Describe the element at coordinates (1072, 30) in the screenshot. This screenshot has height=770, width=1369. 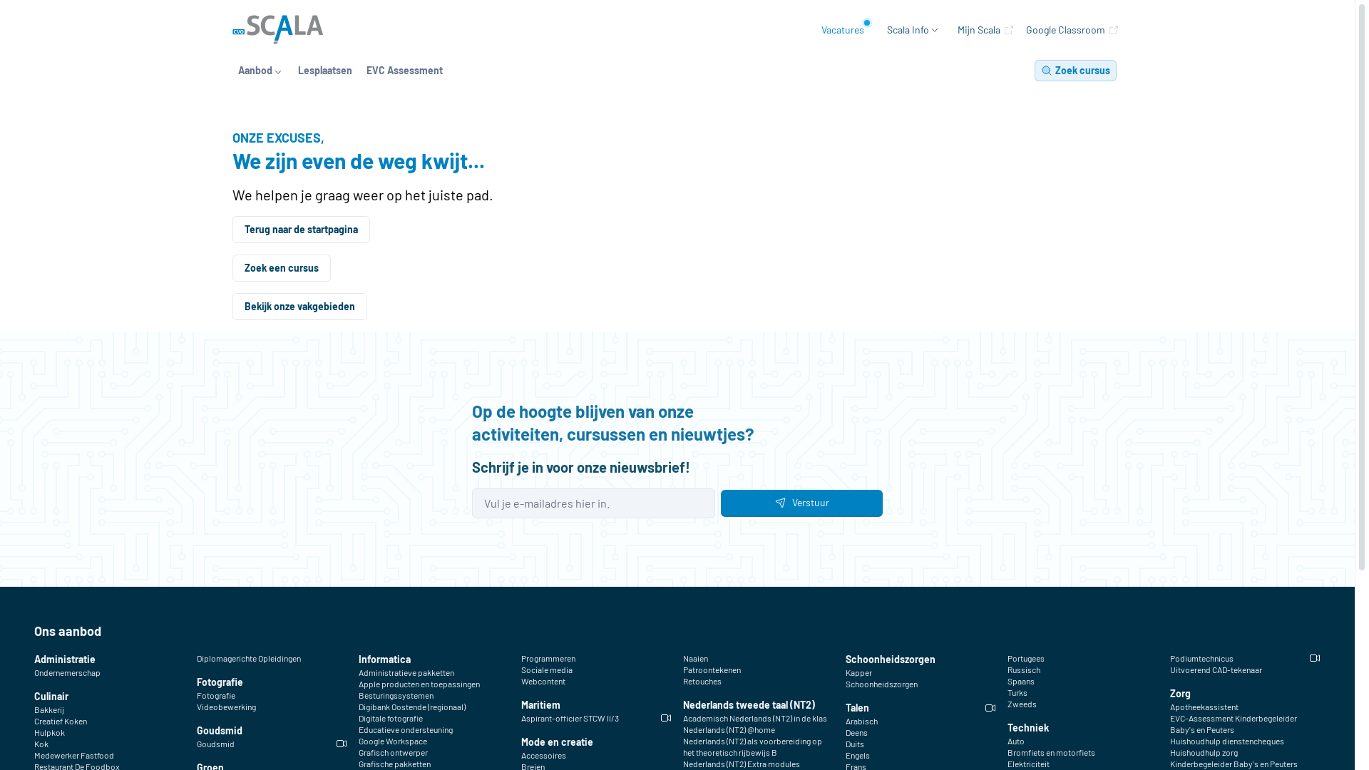
I see `Google Classroom` at that location.